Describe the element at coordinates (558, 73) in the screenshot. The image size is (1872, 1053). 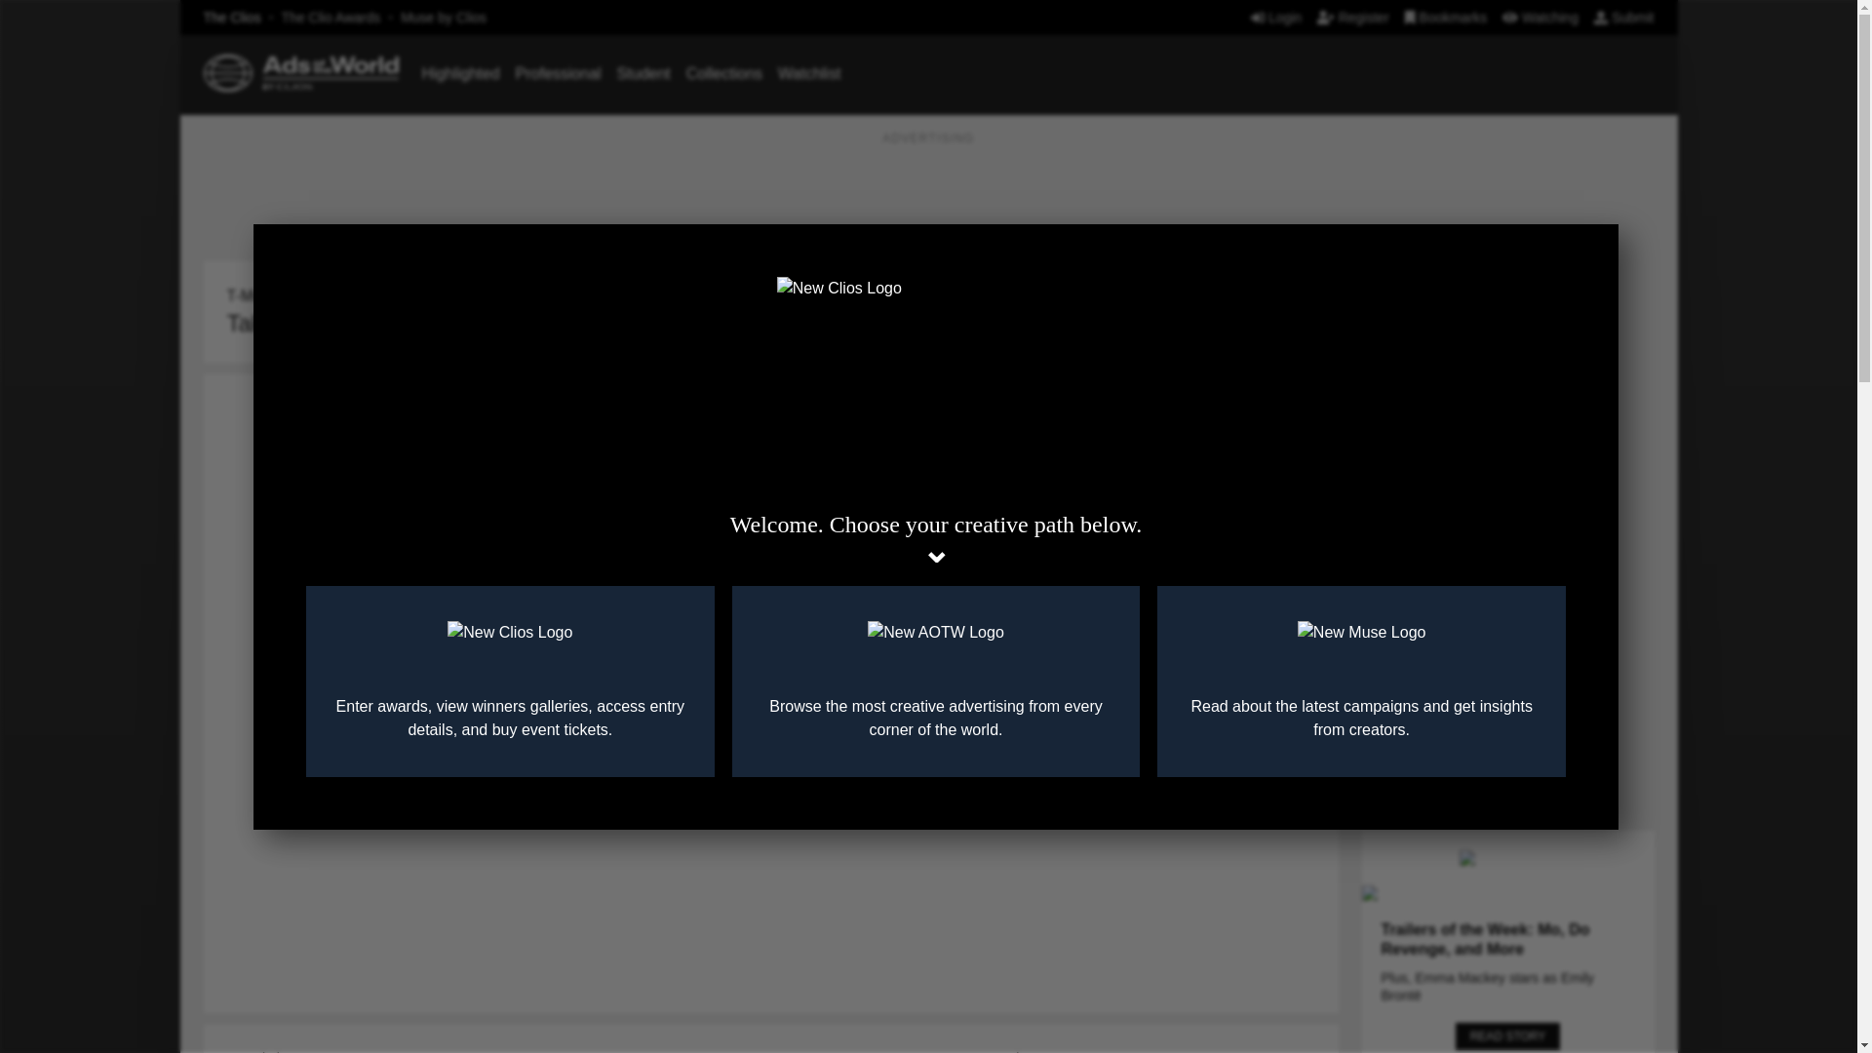
I see `Professional` at that location.